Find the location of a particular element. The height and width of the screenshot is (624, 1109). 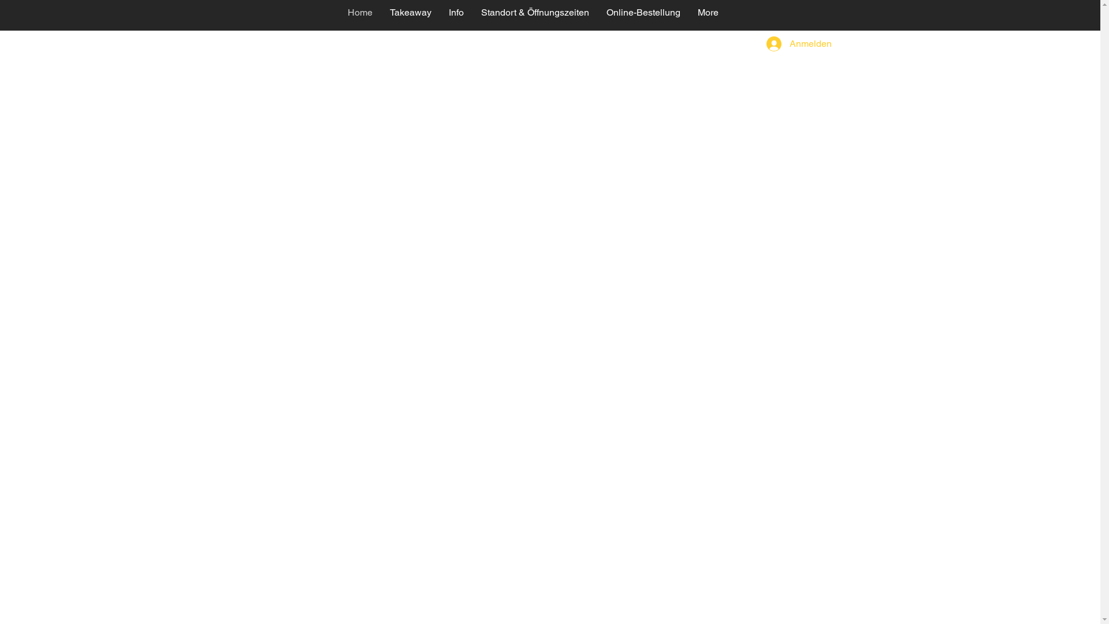

Home is located at coordinates (359, 15).